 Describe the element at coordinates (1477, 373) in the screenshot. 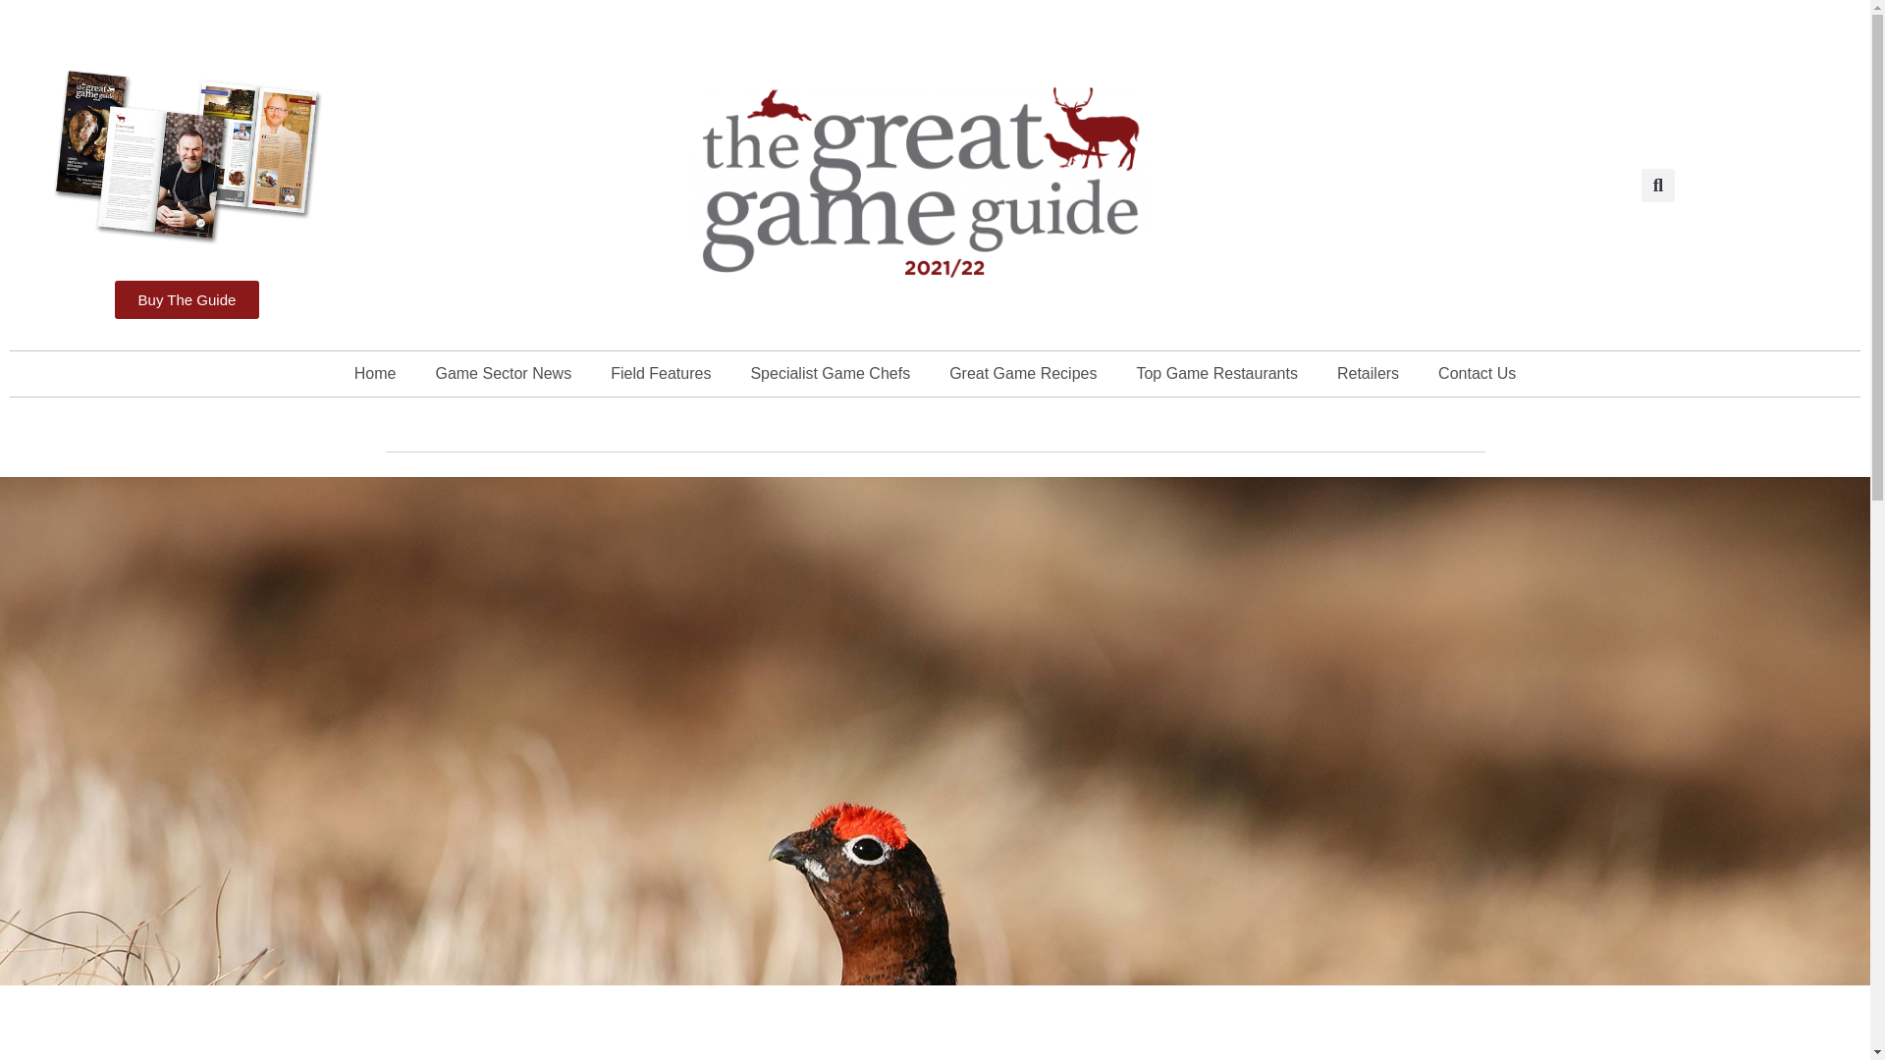

I see `Contact Us` at that location.